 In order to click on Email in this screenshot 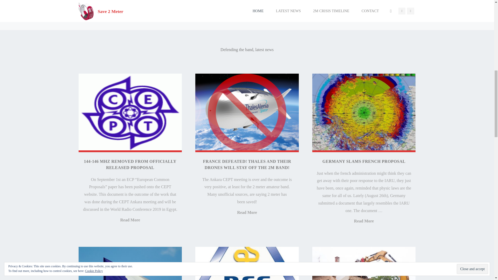, I will do `click(193, 6)`.